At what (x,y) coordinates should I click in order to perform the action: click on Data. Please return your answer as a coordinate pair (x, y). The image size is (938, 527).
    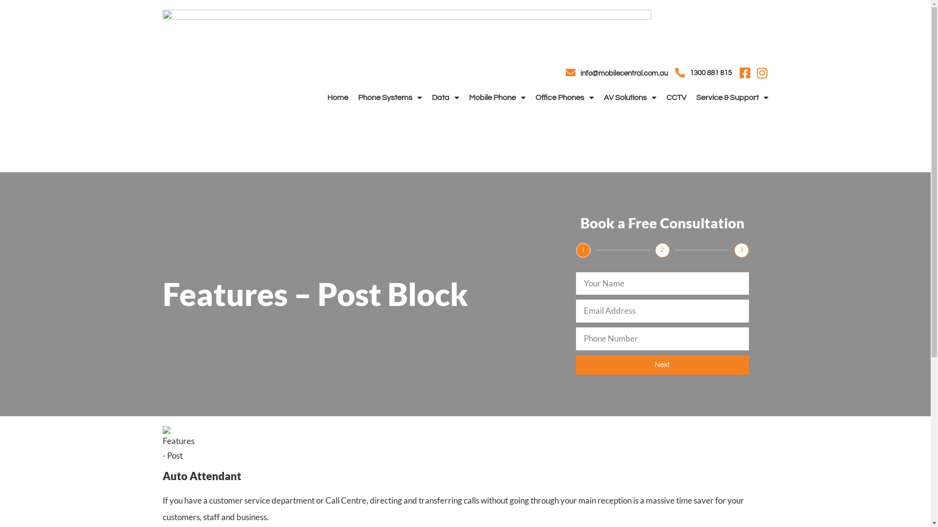
    Looking at the image, I should click on (446, 98).